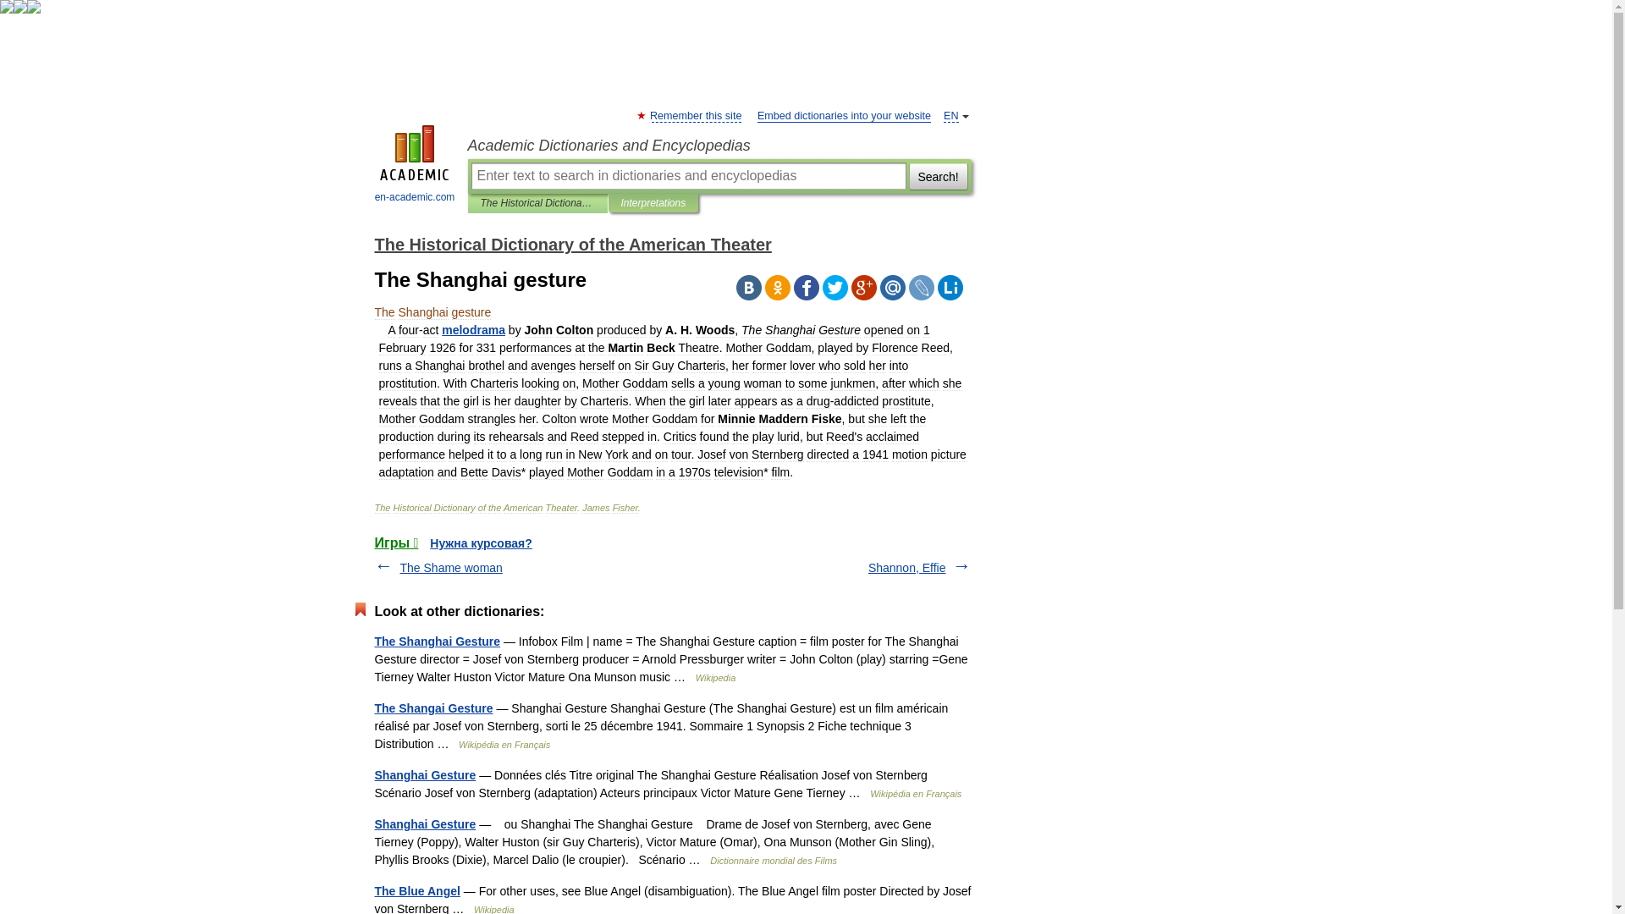  Describe the element at coordinates (474, 330) in the screenshot. I see `melodrama` at that location.